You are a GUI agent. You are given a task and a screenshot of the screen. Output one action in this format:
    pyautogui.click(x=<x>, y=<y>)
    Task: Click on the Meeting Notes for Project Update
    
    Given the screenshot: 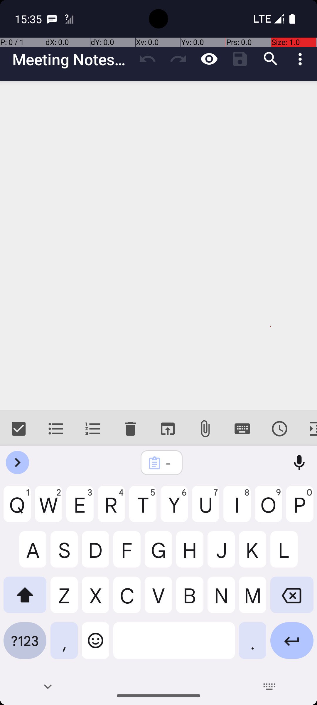 What is the action you would take?
    pyautogui.click(x=72, y=59)
    